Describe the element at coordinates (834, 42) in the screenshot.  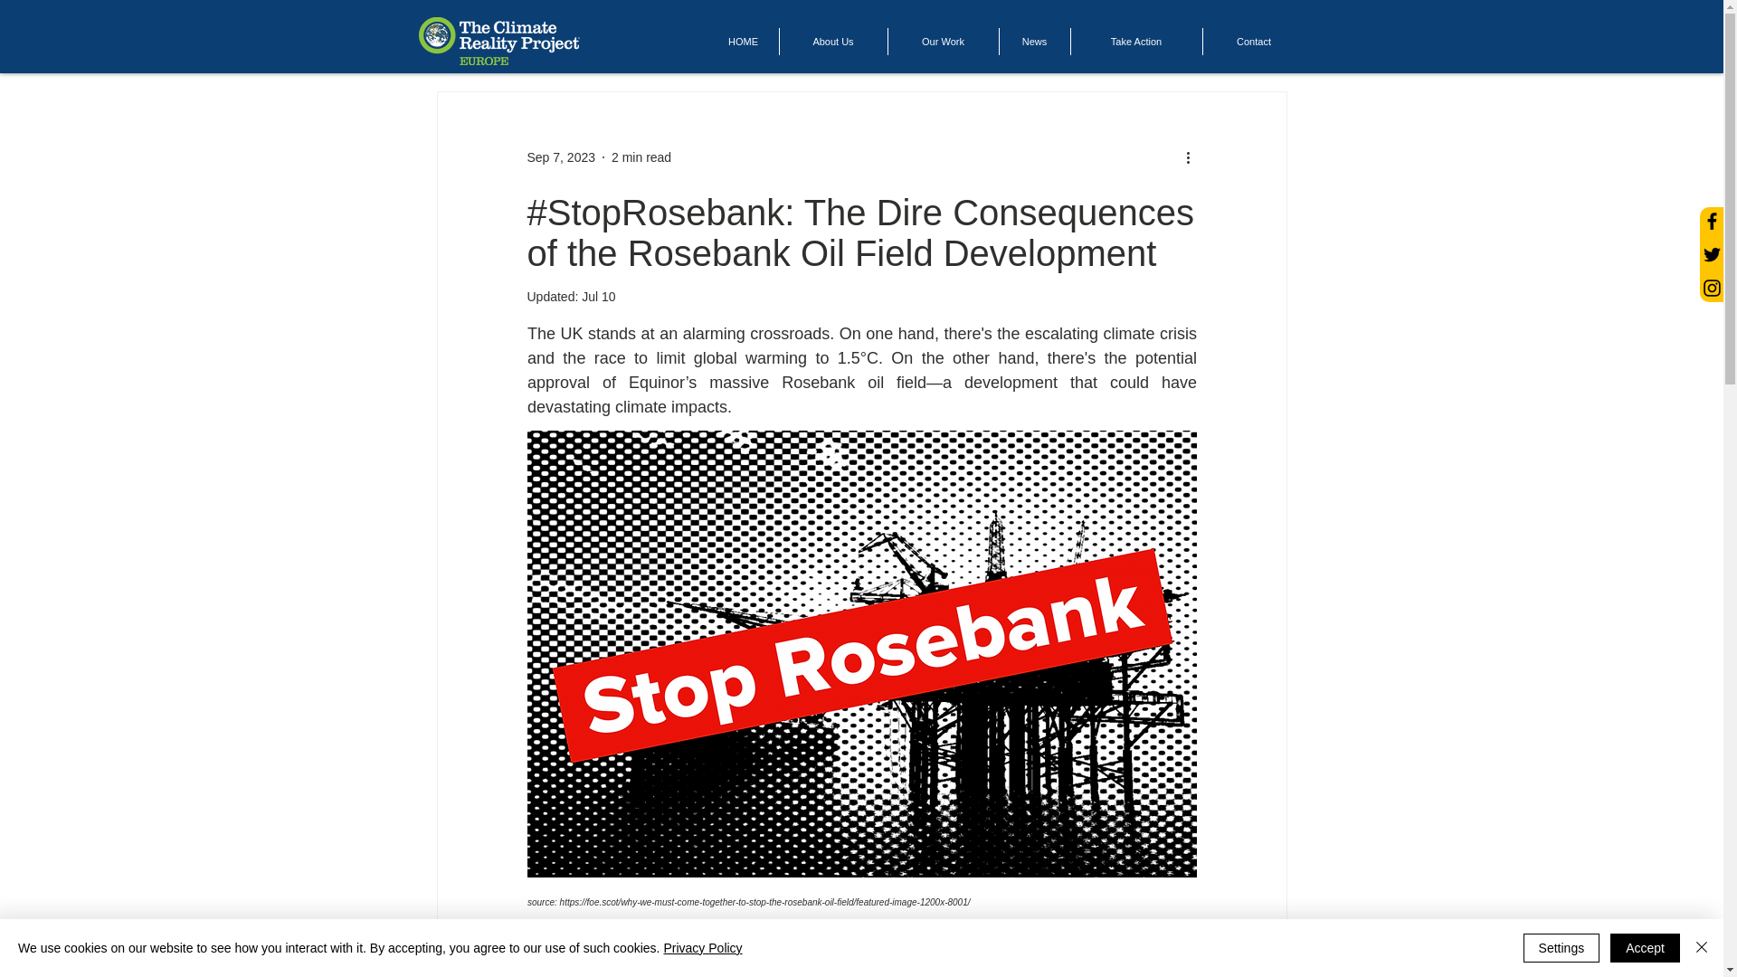
I see `About Us` at that location.